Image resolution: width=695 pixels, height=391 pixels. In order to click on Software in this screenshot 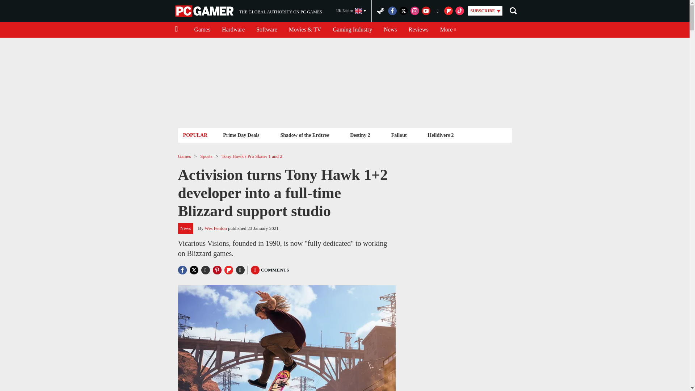, I will do `click(233, 30)`.